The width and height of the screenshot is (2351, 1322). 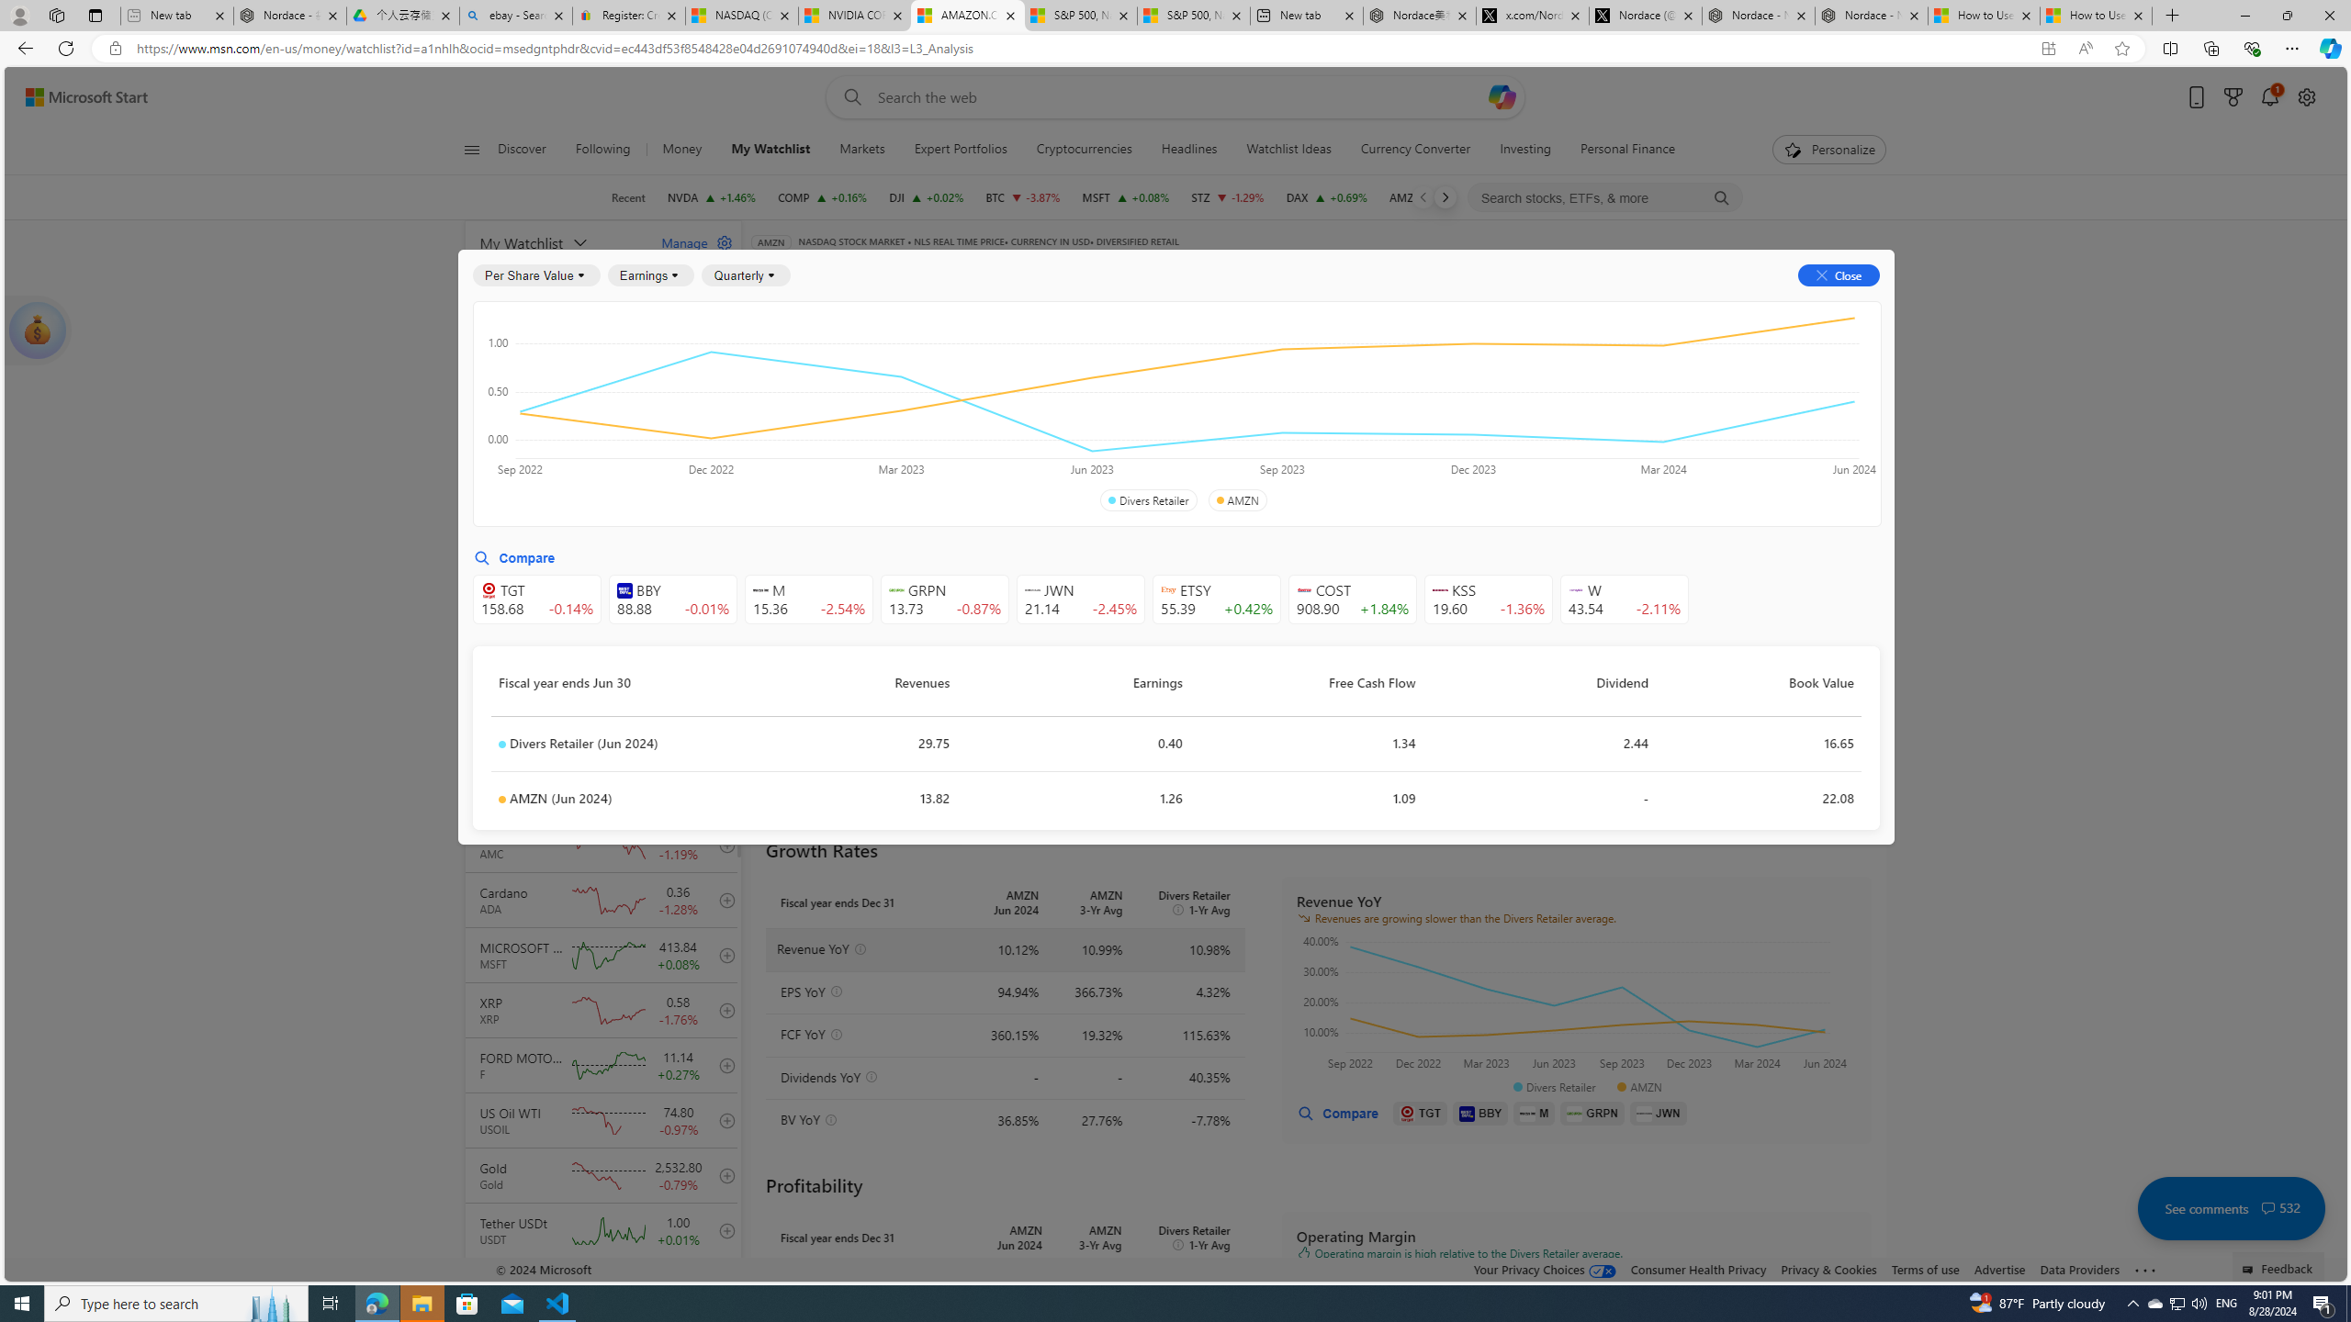 I want to click on Address and search bar, so click(x=1081, y=49).